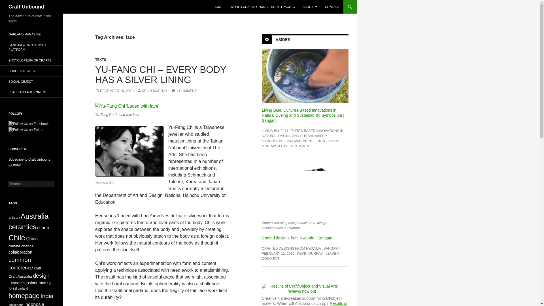  Describe the element at coordinates (218, 7) in the screenshot. I see `HOME` at that location.